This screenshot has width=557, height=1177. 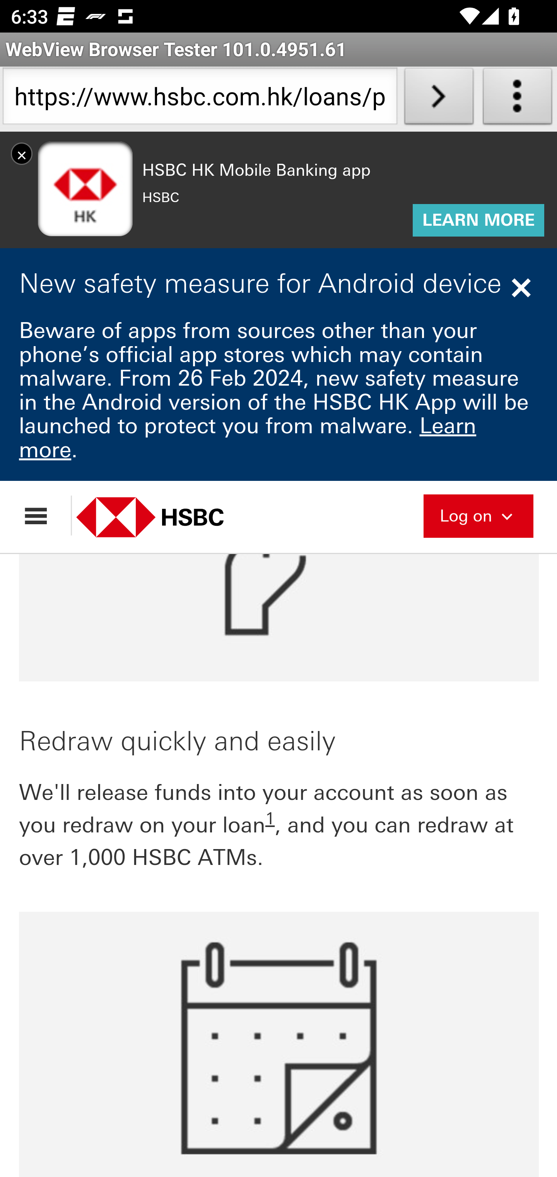 I want to click on Log on Collapsed, so click(x=478, y=514).